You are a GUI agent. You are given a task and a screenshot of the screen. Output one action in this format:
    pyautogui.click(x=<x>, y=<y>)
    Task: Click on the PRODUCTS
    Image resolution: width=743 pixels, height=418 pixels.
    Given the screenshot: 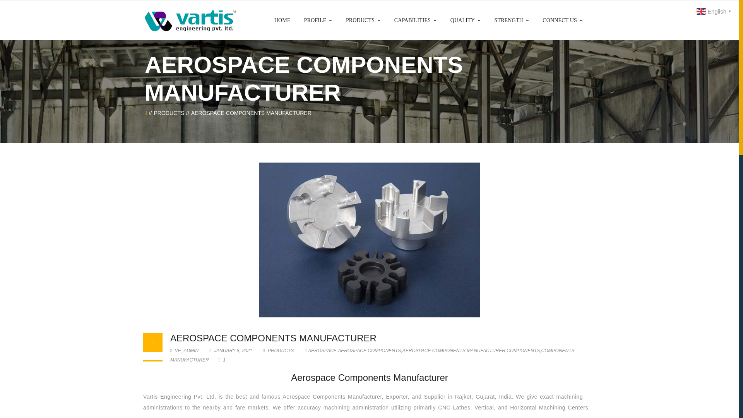 What is the action you would take?
    pyautogui.click(x=280, y=350)
    